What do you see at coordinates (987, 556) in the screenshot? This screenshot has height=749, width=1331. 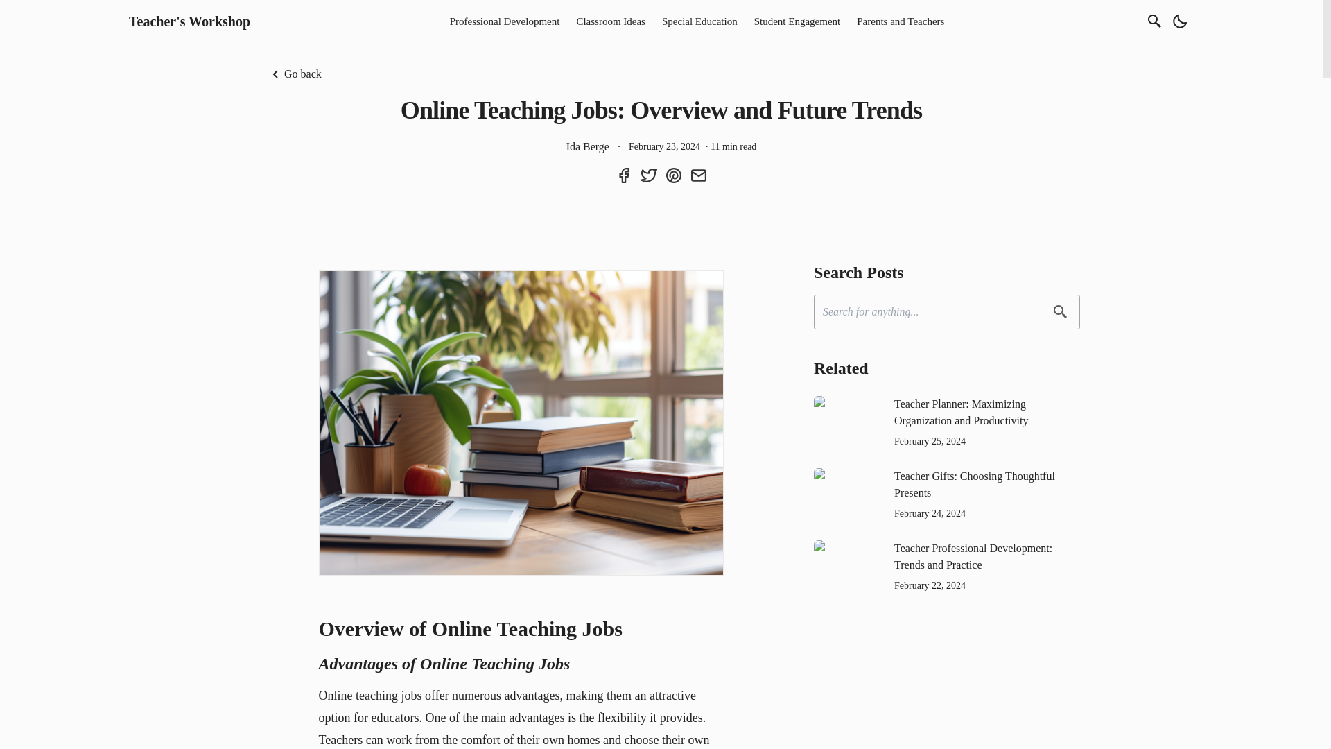 I see `Teacher Professional Development: Trends and Practice` at bounding box center [987, 556].